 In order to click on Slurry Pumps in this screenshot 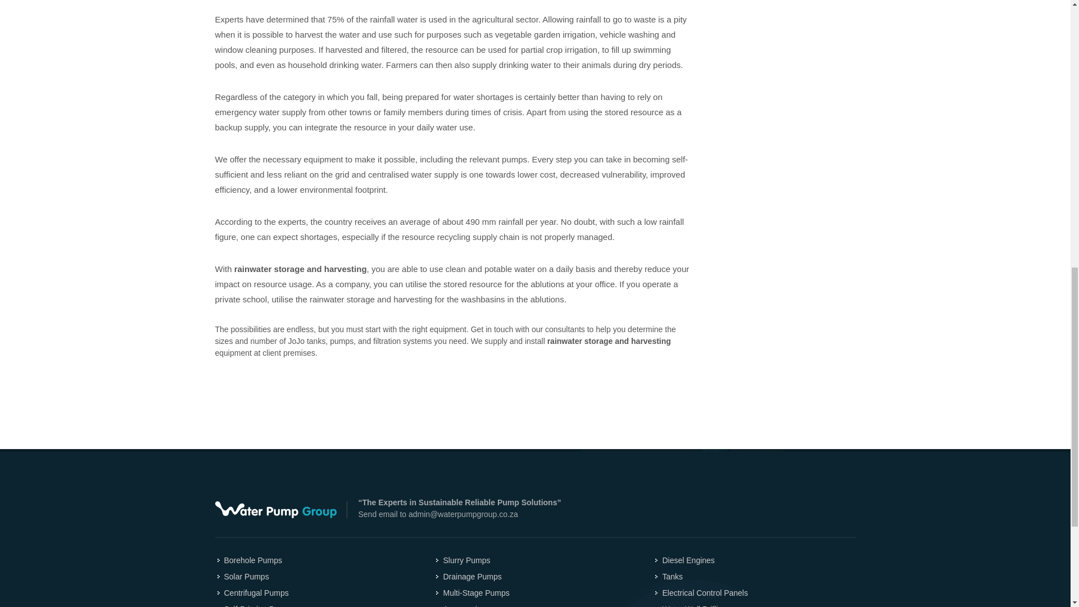, I will do `click(464, 560)`.